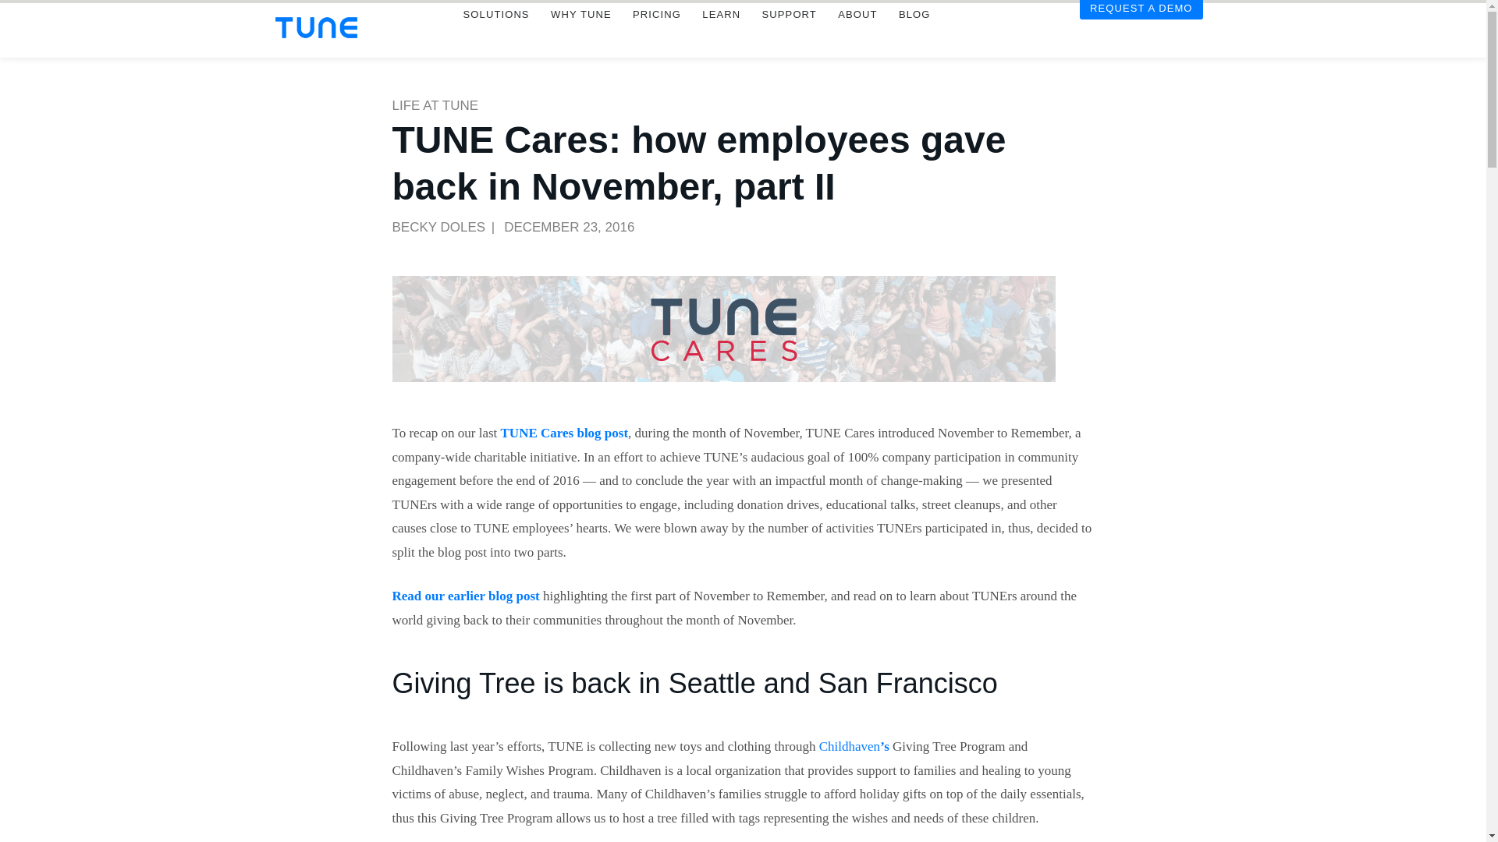 Image resolution: width=1498 pixels, height=842 pixels. Describe the element at coordinates (914, 36) in the screenshot. I see `BLOG` at that location.